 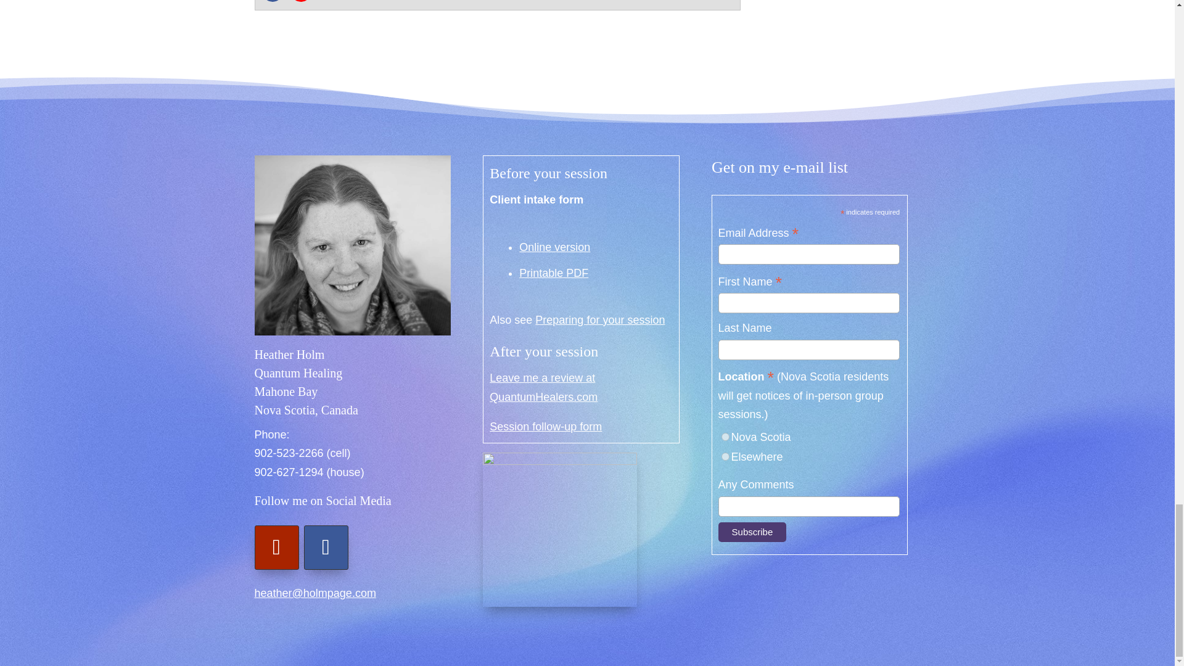 I want to click on Nova Scotia, so click(x=725, y=437).